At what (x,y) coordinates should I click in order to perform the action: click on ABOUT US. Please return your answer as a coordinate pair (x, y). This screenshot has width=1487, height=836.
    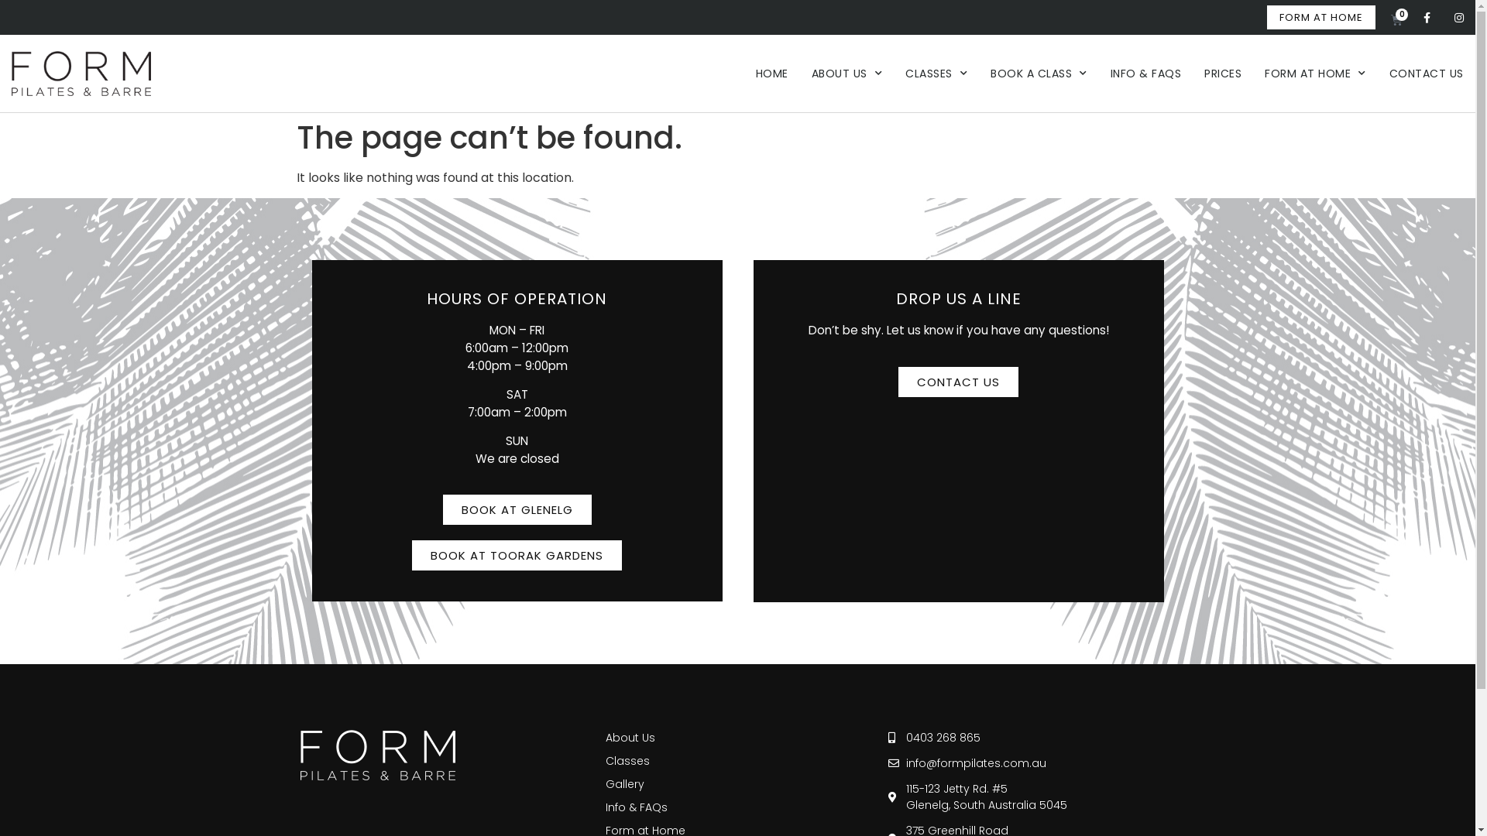
    Looking at the image, I should click on (847, 74).